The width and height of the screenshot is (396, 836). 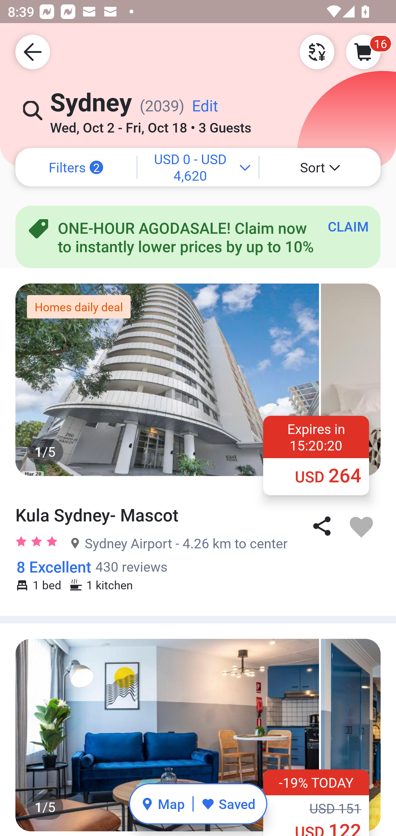 What do you see at coordinates (198, 380) in the screenshot?
I see `1/5` at bounding box center [198, 380].